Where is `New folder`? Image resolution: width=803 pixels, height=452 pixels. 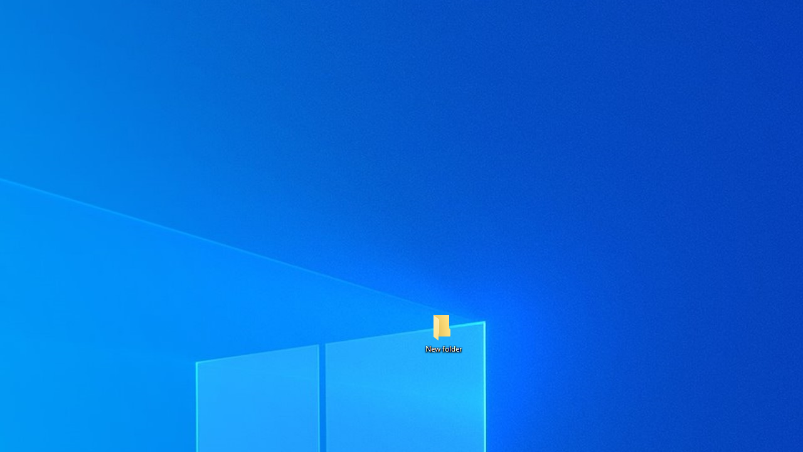 New folder is located at coordinates (443, 333).